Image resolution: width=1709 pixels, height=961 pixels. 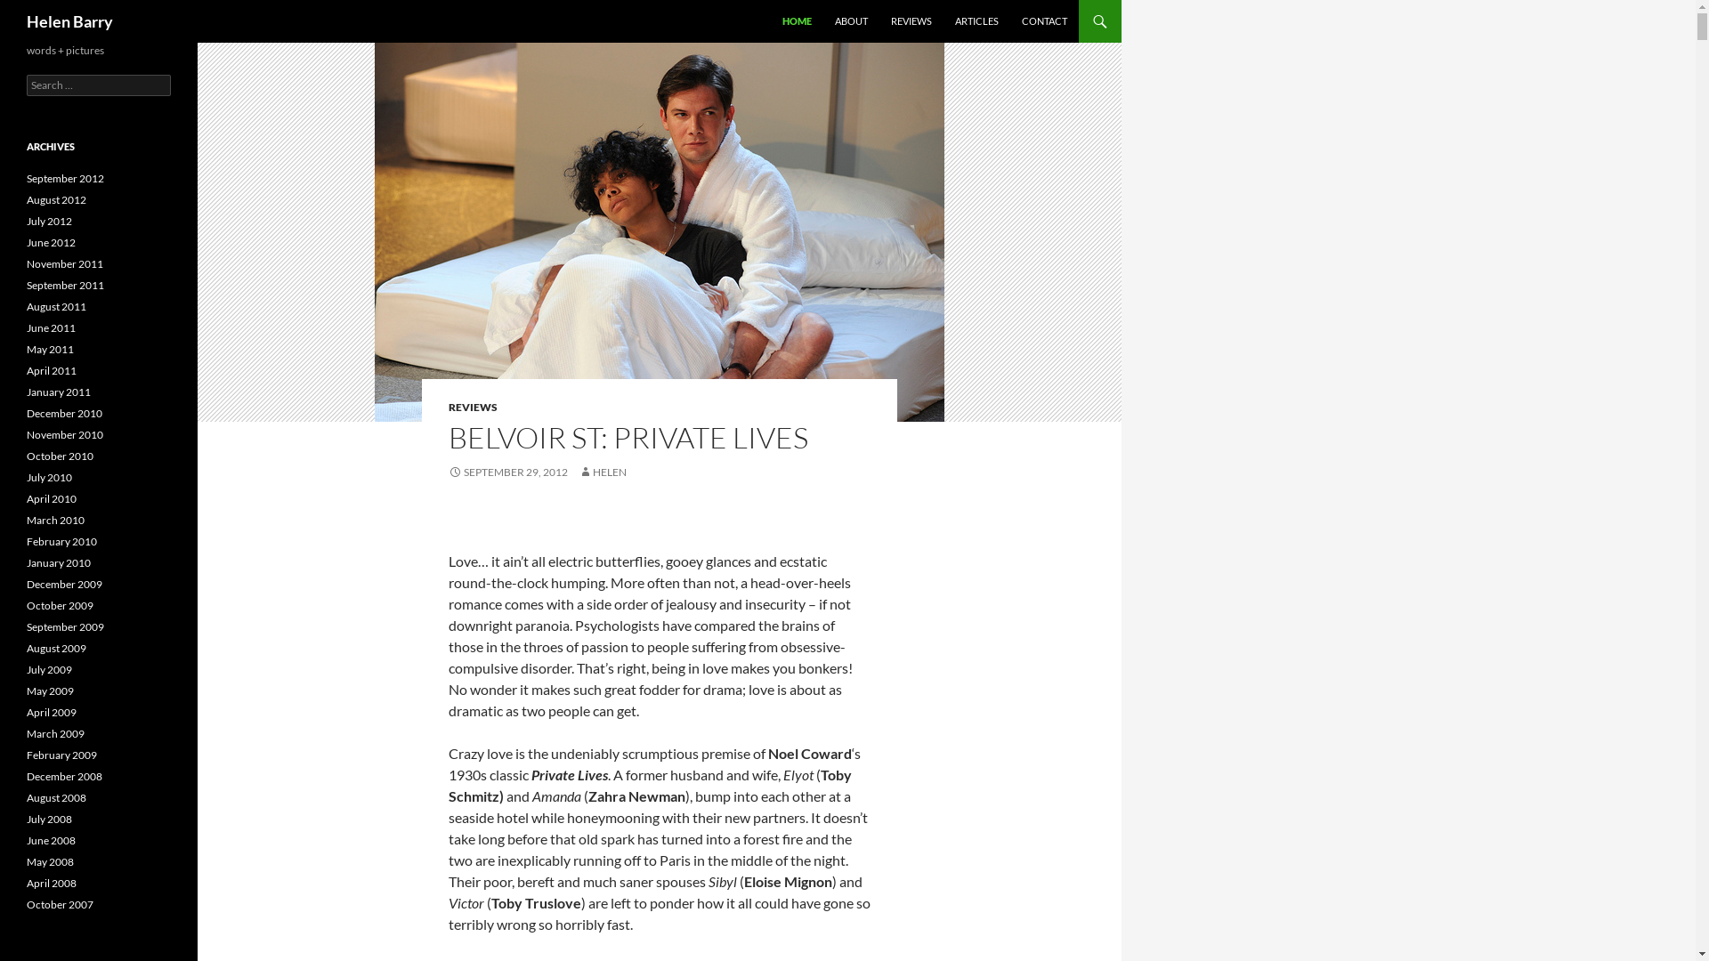 What do you see at coordinates (57, 199) in the screenshot?
I see `August 2012` at bounding box center [57, 199].